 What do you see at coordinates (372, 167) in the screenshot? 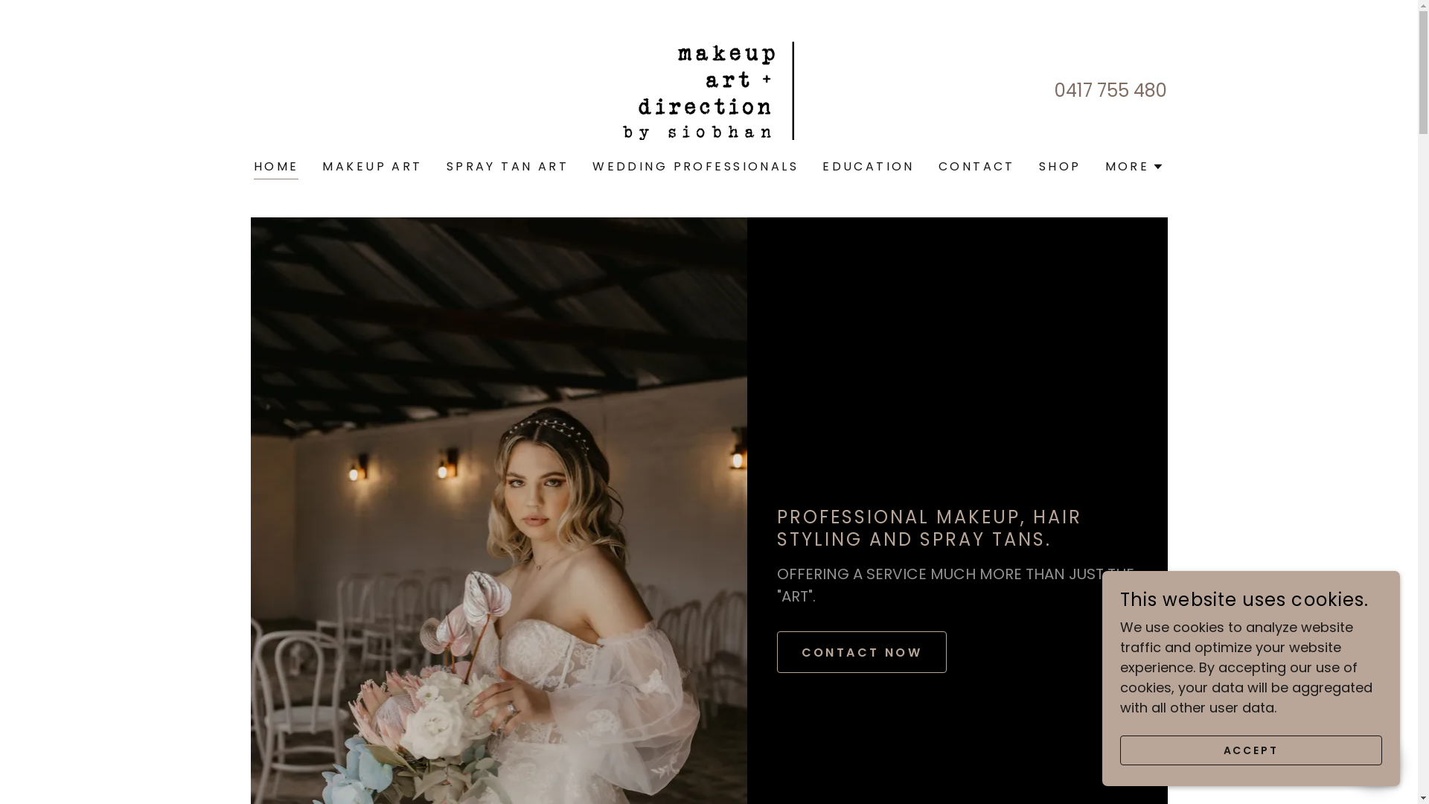
I see `MAKEUP ART` at bounding box center [372, 167].